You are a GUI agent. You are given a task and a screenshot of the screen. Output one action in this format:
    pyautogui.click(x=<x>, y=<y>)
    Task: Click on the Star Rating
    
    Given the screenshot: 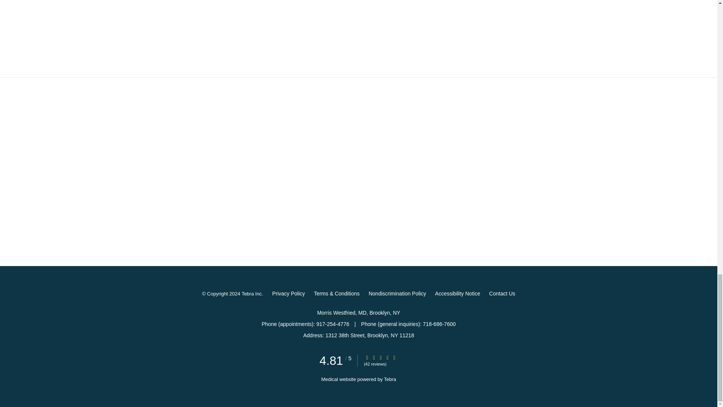 What is the action you would take?
    pyautogui.click(x=394, y=357)
    